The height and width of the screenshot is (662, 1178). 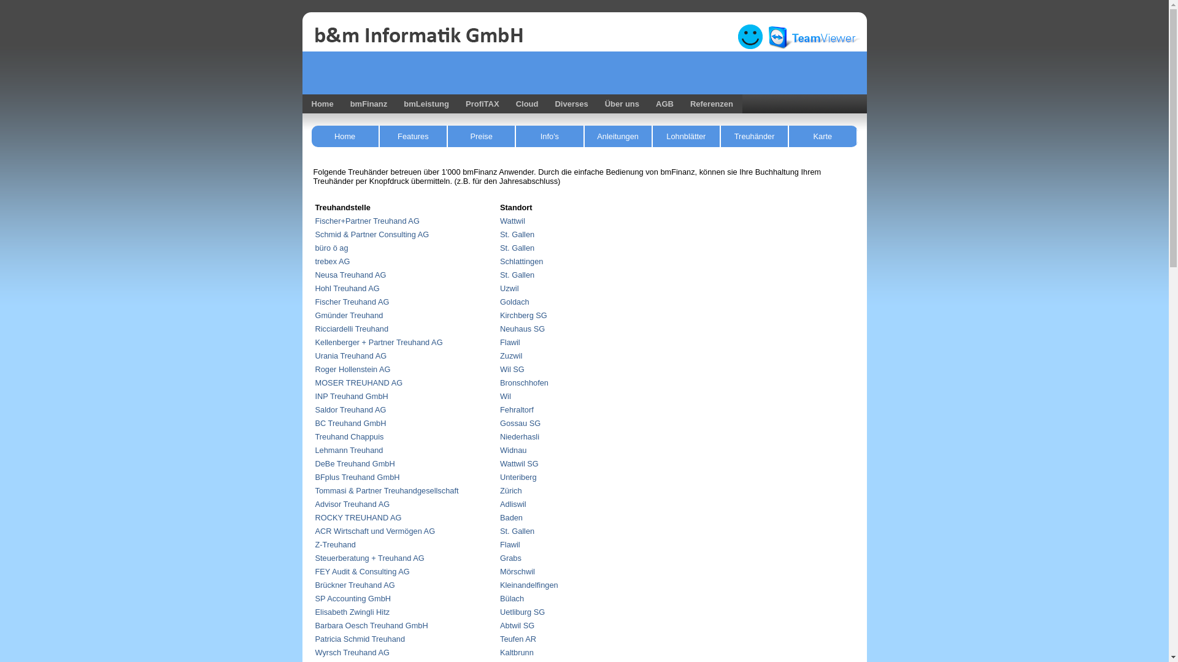 I want to click on bmFinanz, so click(x=367, y=104).